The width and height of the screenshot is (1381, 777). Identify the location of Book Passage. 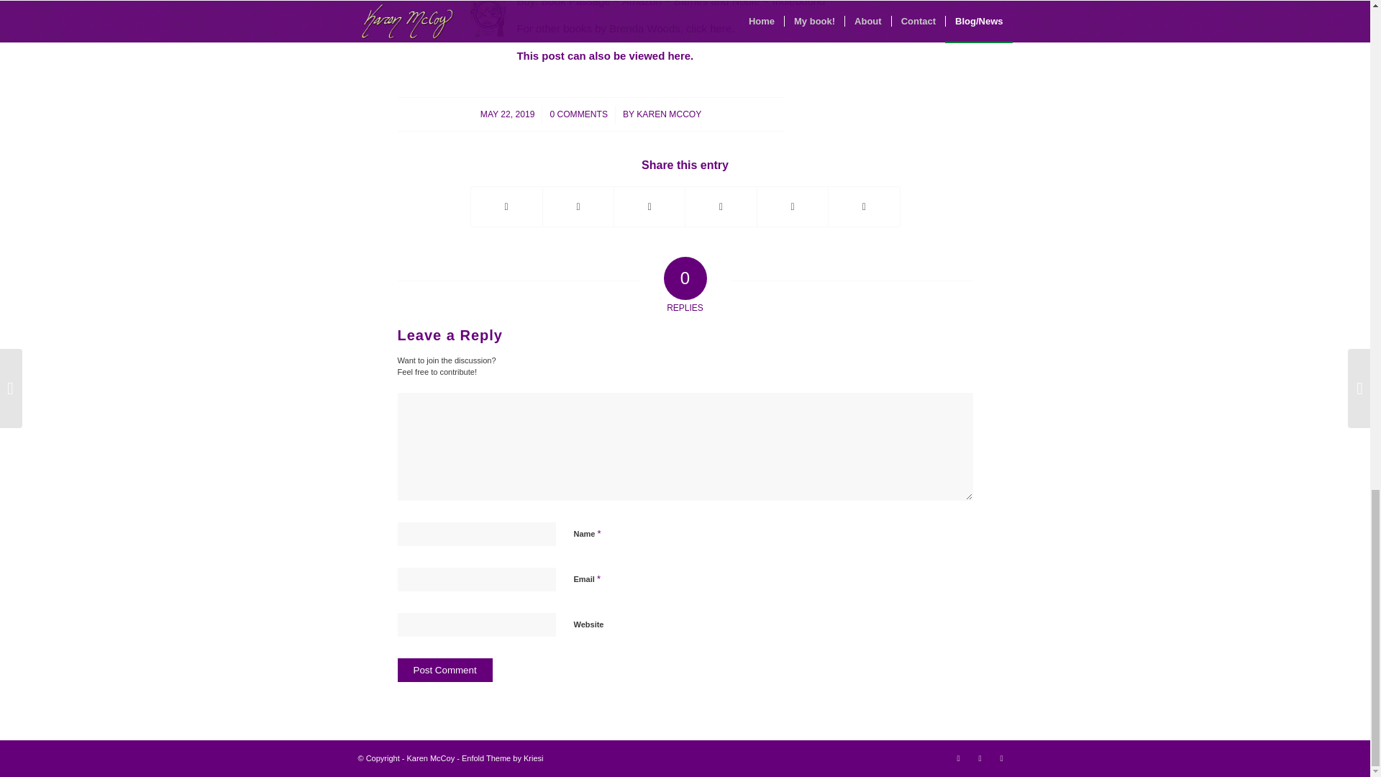
(575, 3).